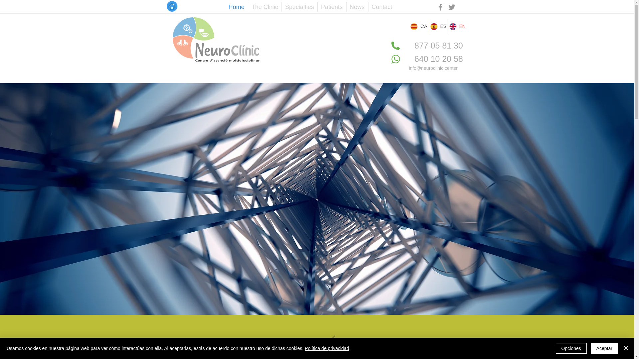  What do you see at coordinates (433, 68) in the screenshot?
I see `info@neuroclinic.center` at bounding box center [433, 68].